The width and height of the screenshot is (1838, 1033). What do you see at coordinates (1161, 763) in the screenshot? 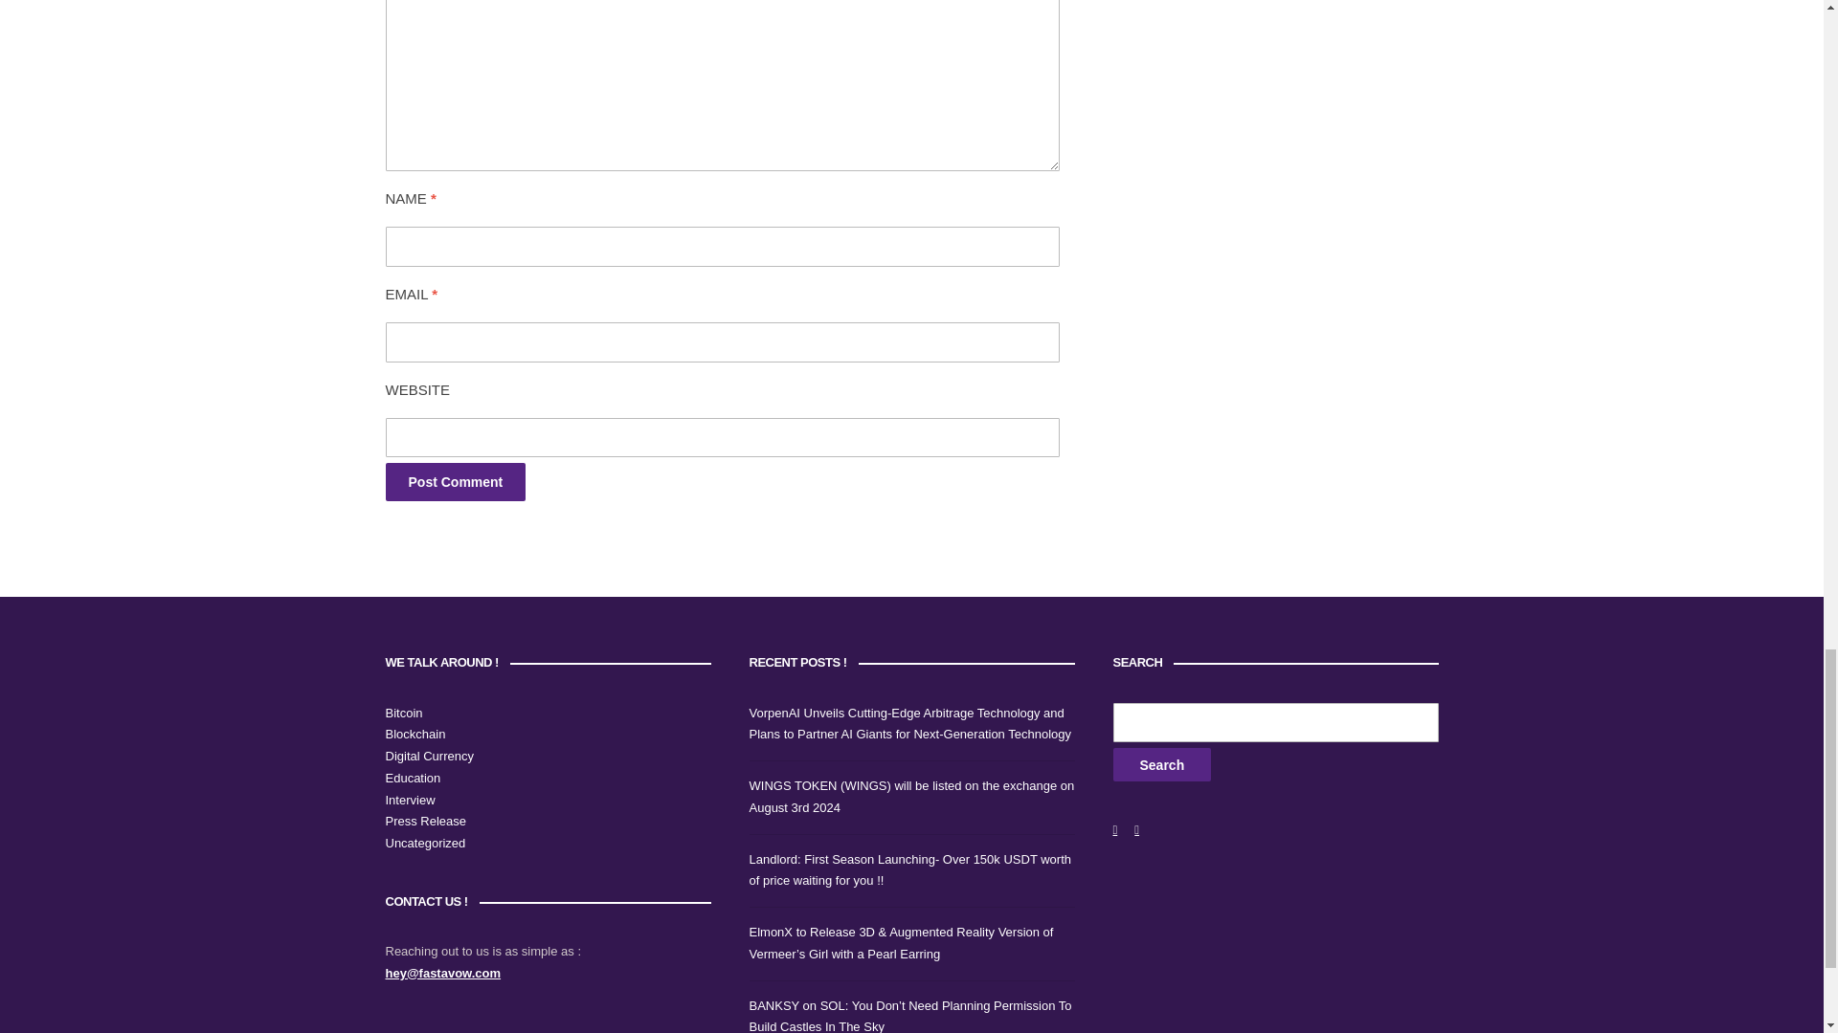
I see `Search` at bounding box center [1161, 763].